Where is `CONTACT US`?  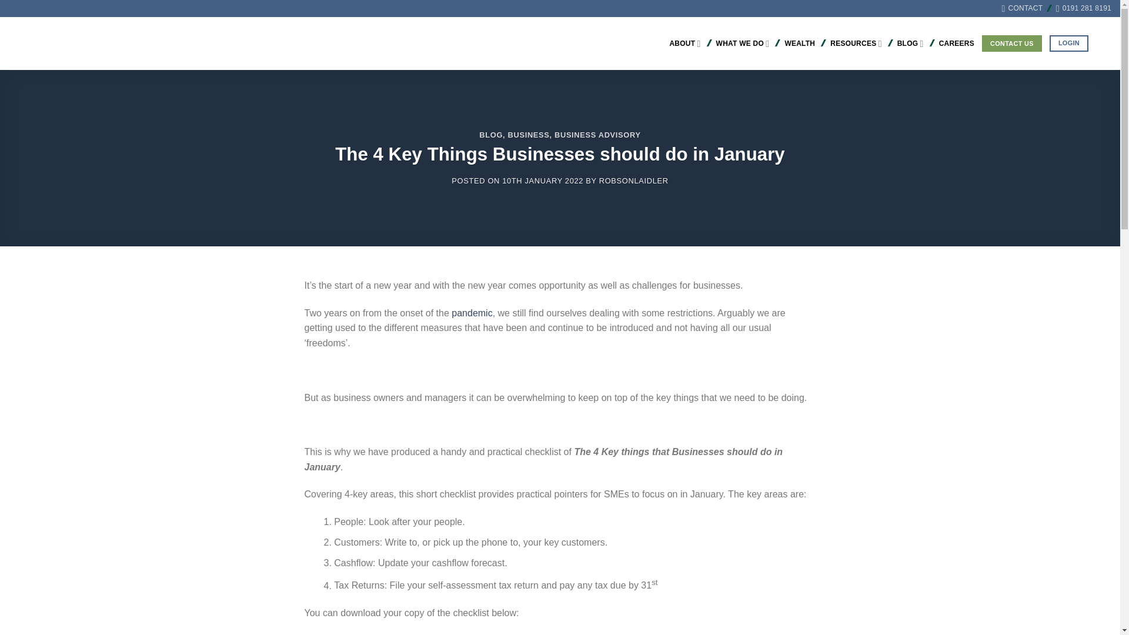 CONTACT US is located at coordinates (1012, 44).